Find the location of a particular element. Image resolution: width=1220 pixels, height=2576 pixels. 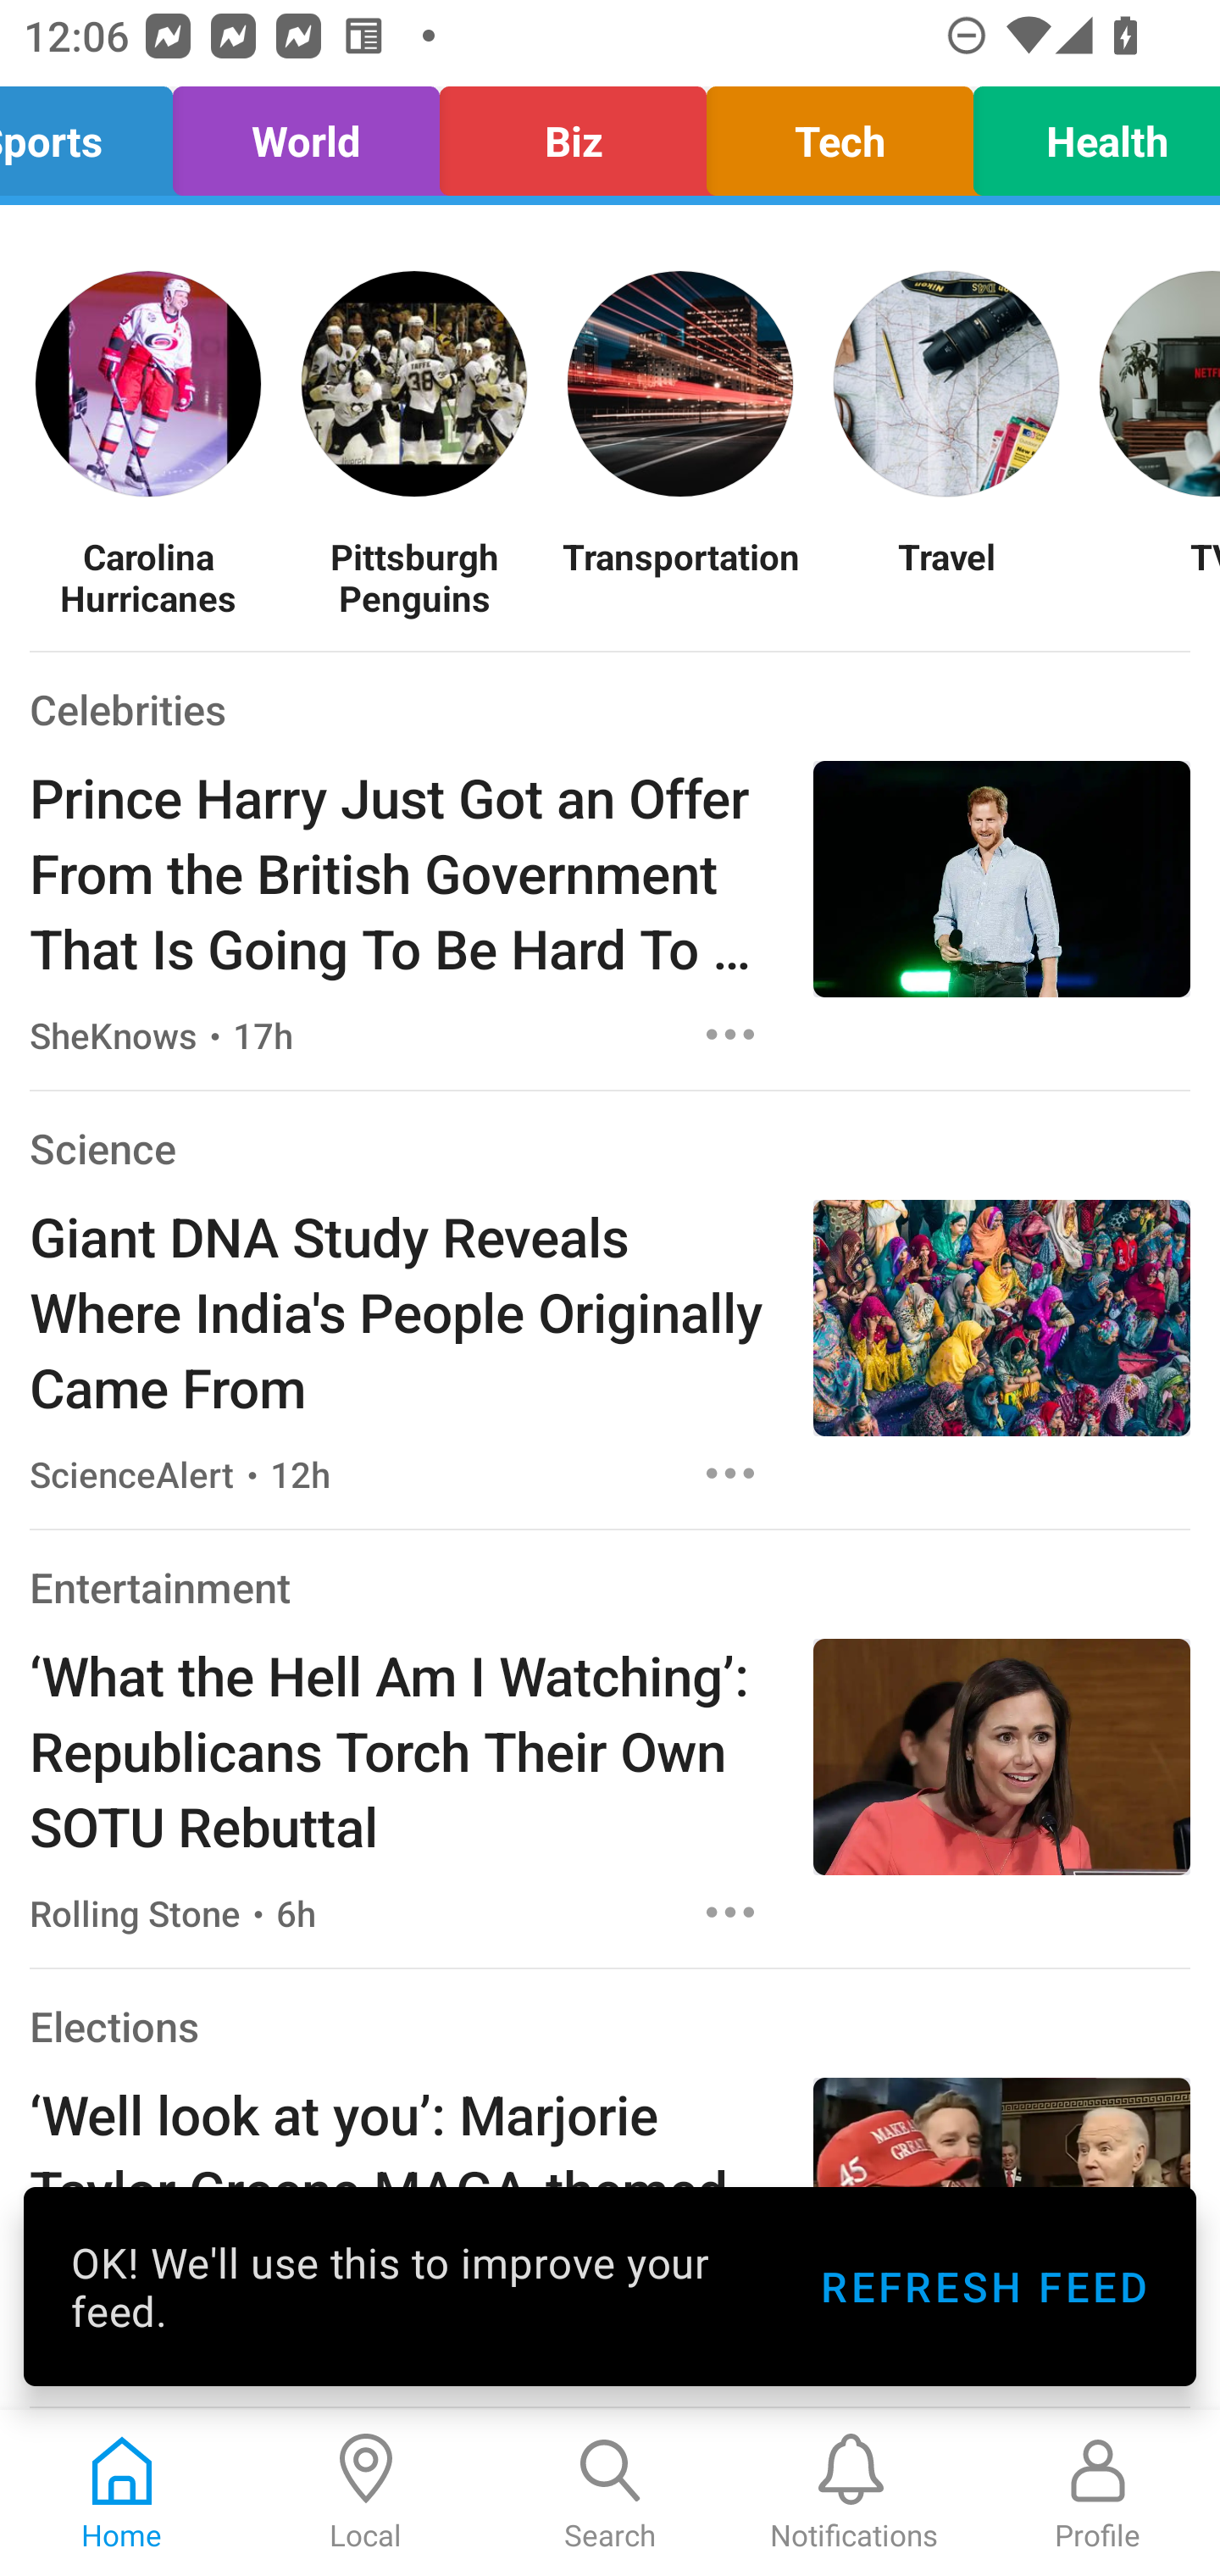

Travel is located at coordinates (945, 576).